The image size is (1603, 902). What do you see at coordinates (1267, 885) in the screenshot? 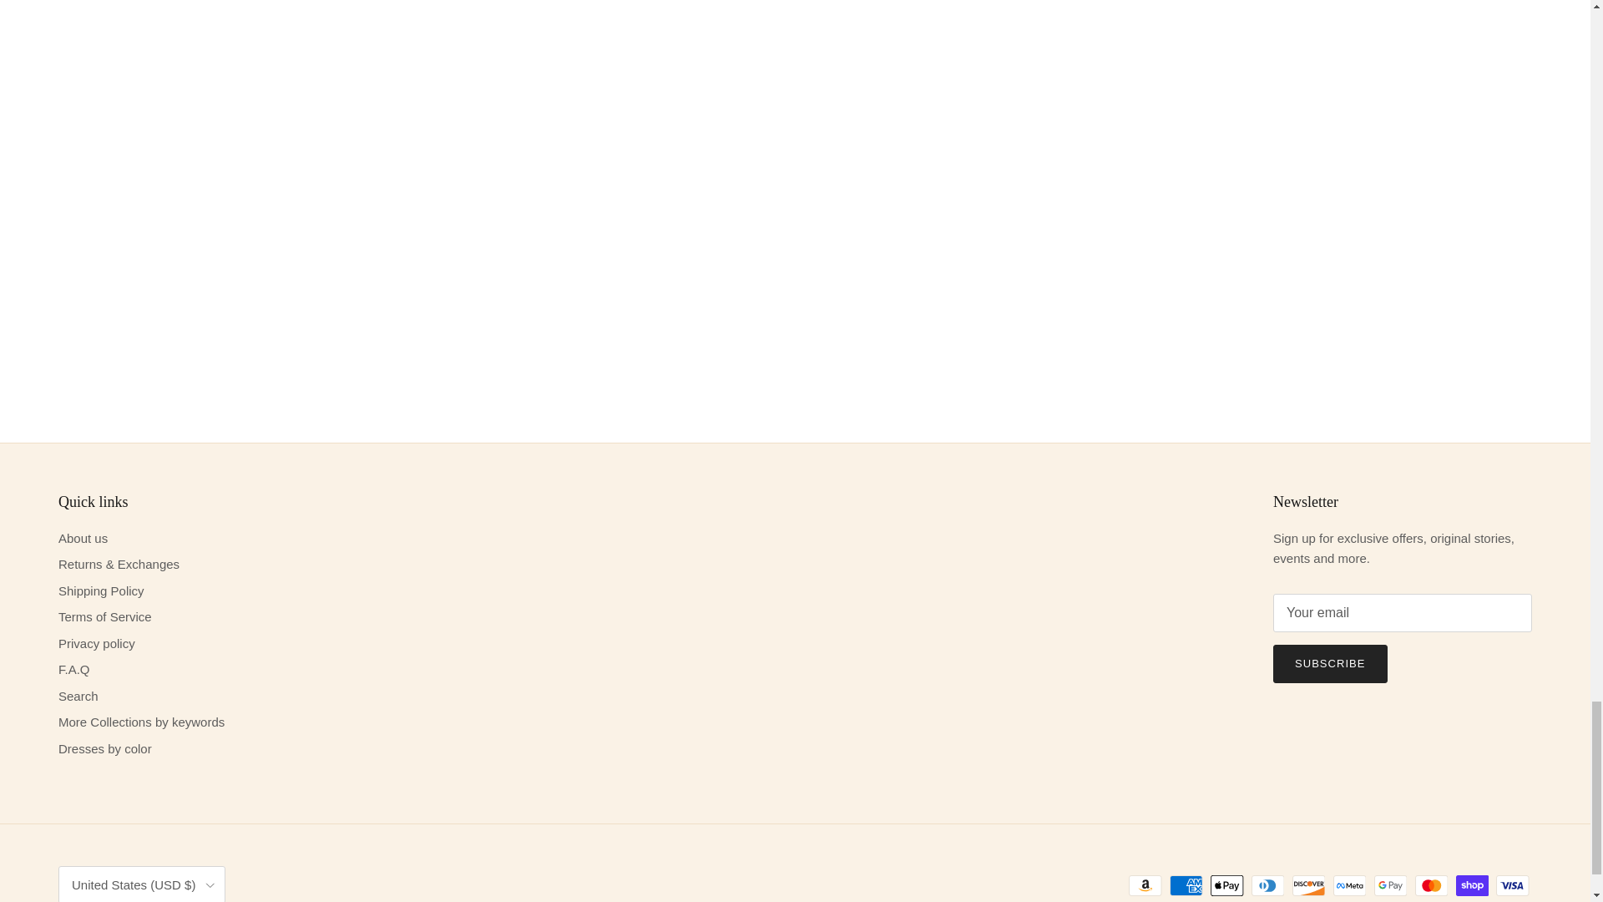
I see `Diners Club` at bounding box center [1267, 885].